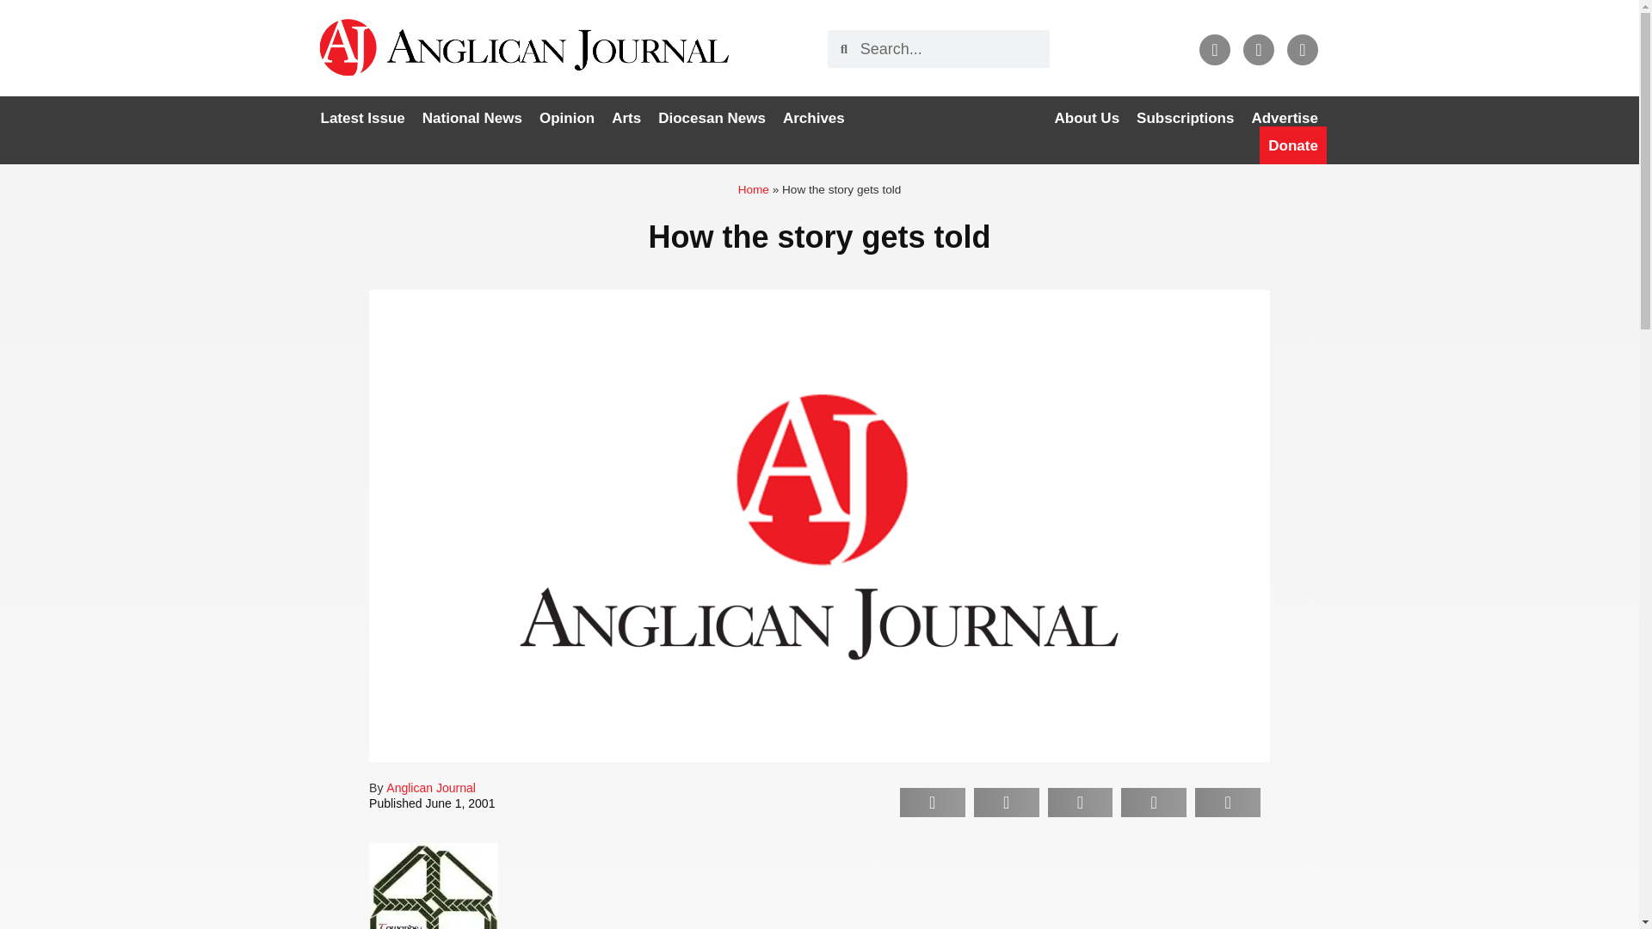  Describe the element at coordinates (430, 788) in the screenshot. I see `Anglican Journal` at that location.